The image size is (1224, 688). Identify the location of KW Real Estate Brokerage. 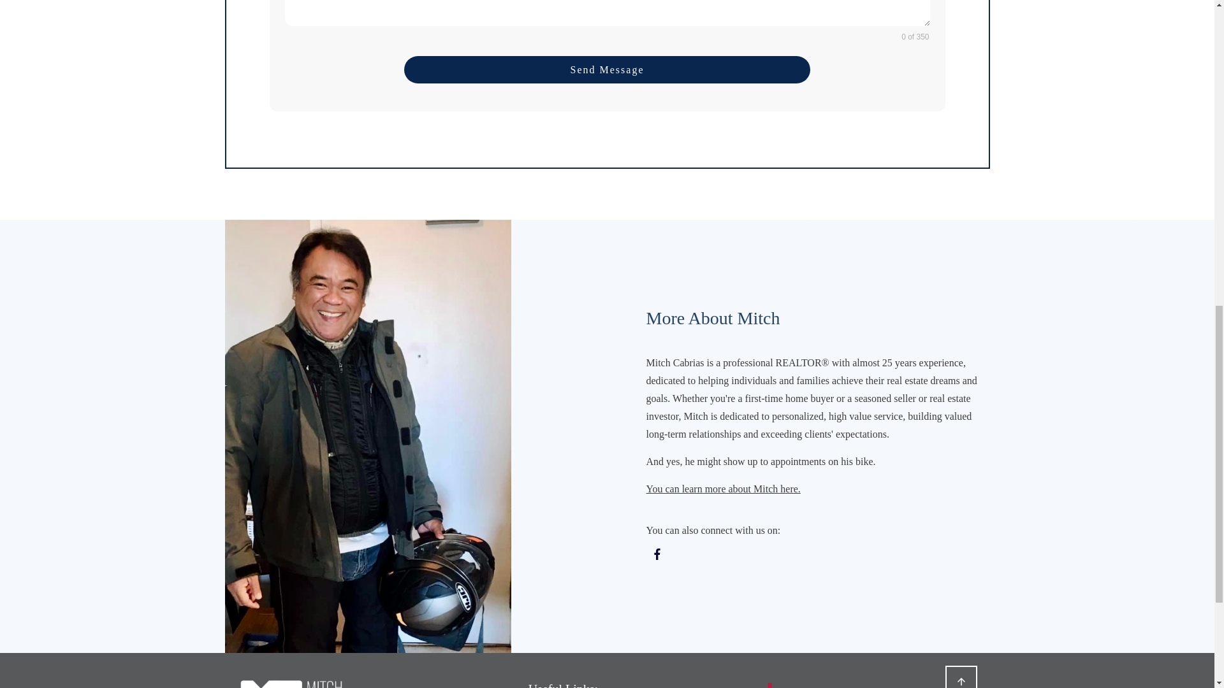
(824, 683).